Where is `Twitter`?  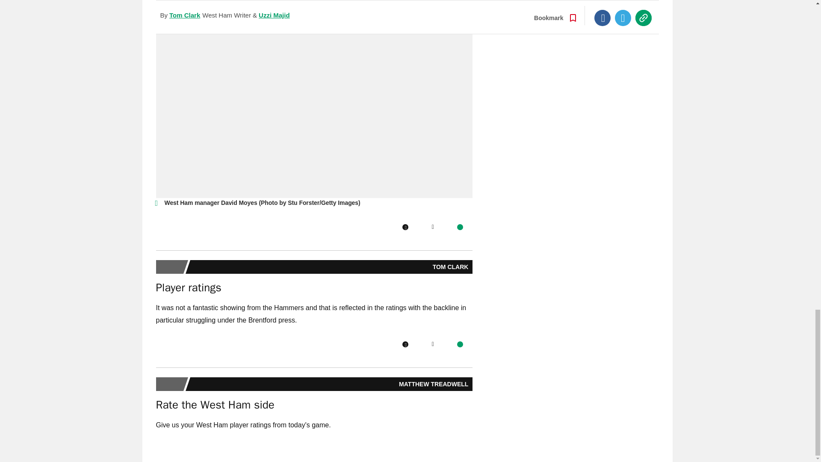
Twitter is located at coordinates (433, 227).